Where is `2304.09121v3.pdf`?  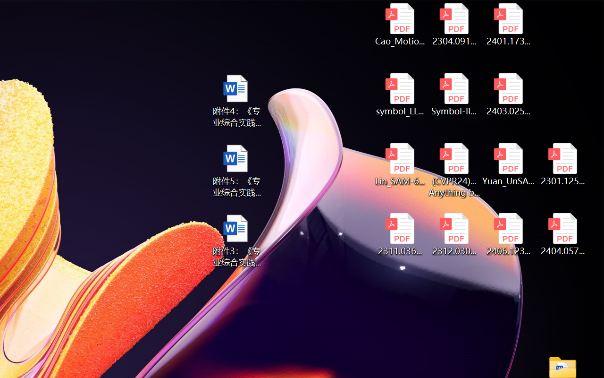 2304.09121v3.pdf is located at coordinates (454, 25).